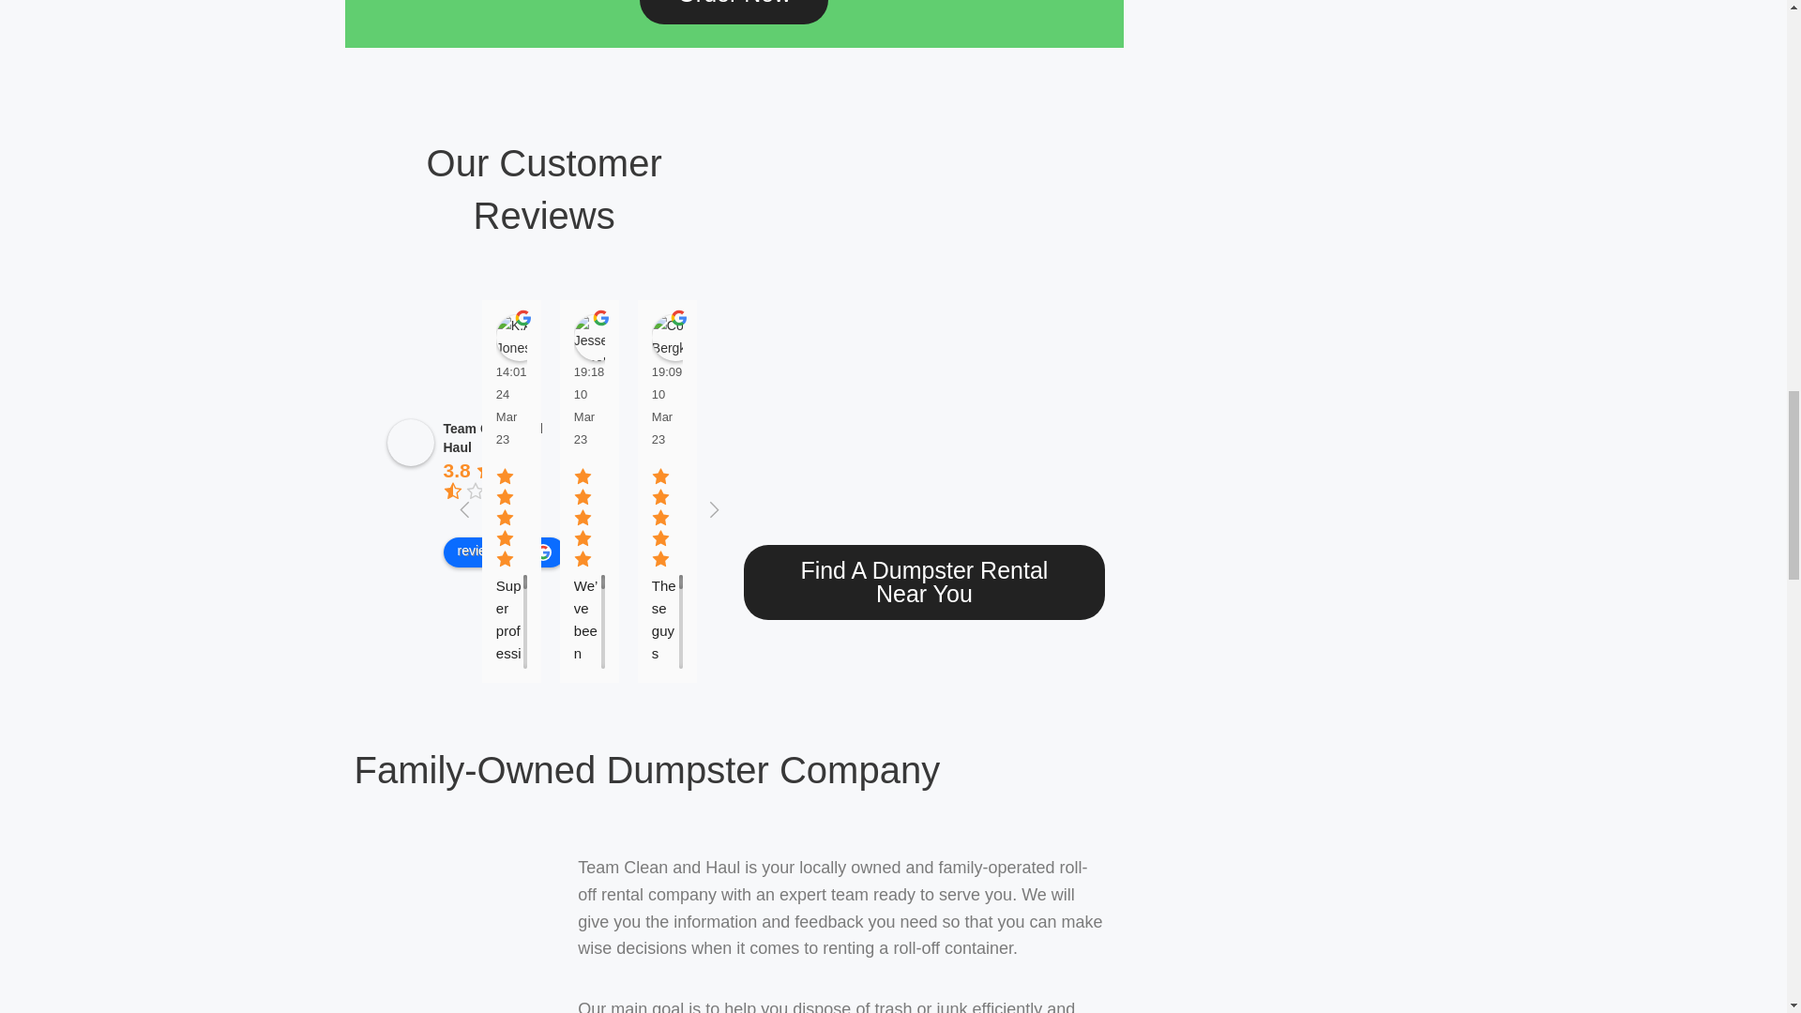 The image size is (1801, 1013). Describe the element at coordinates (504, 552) in the screenshot. I see `review us on` at that location.